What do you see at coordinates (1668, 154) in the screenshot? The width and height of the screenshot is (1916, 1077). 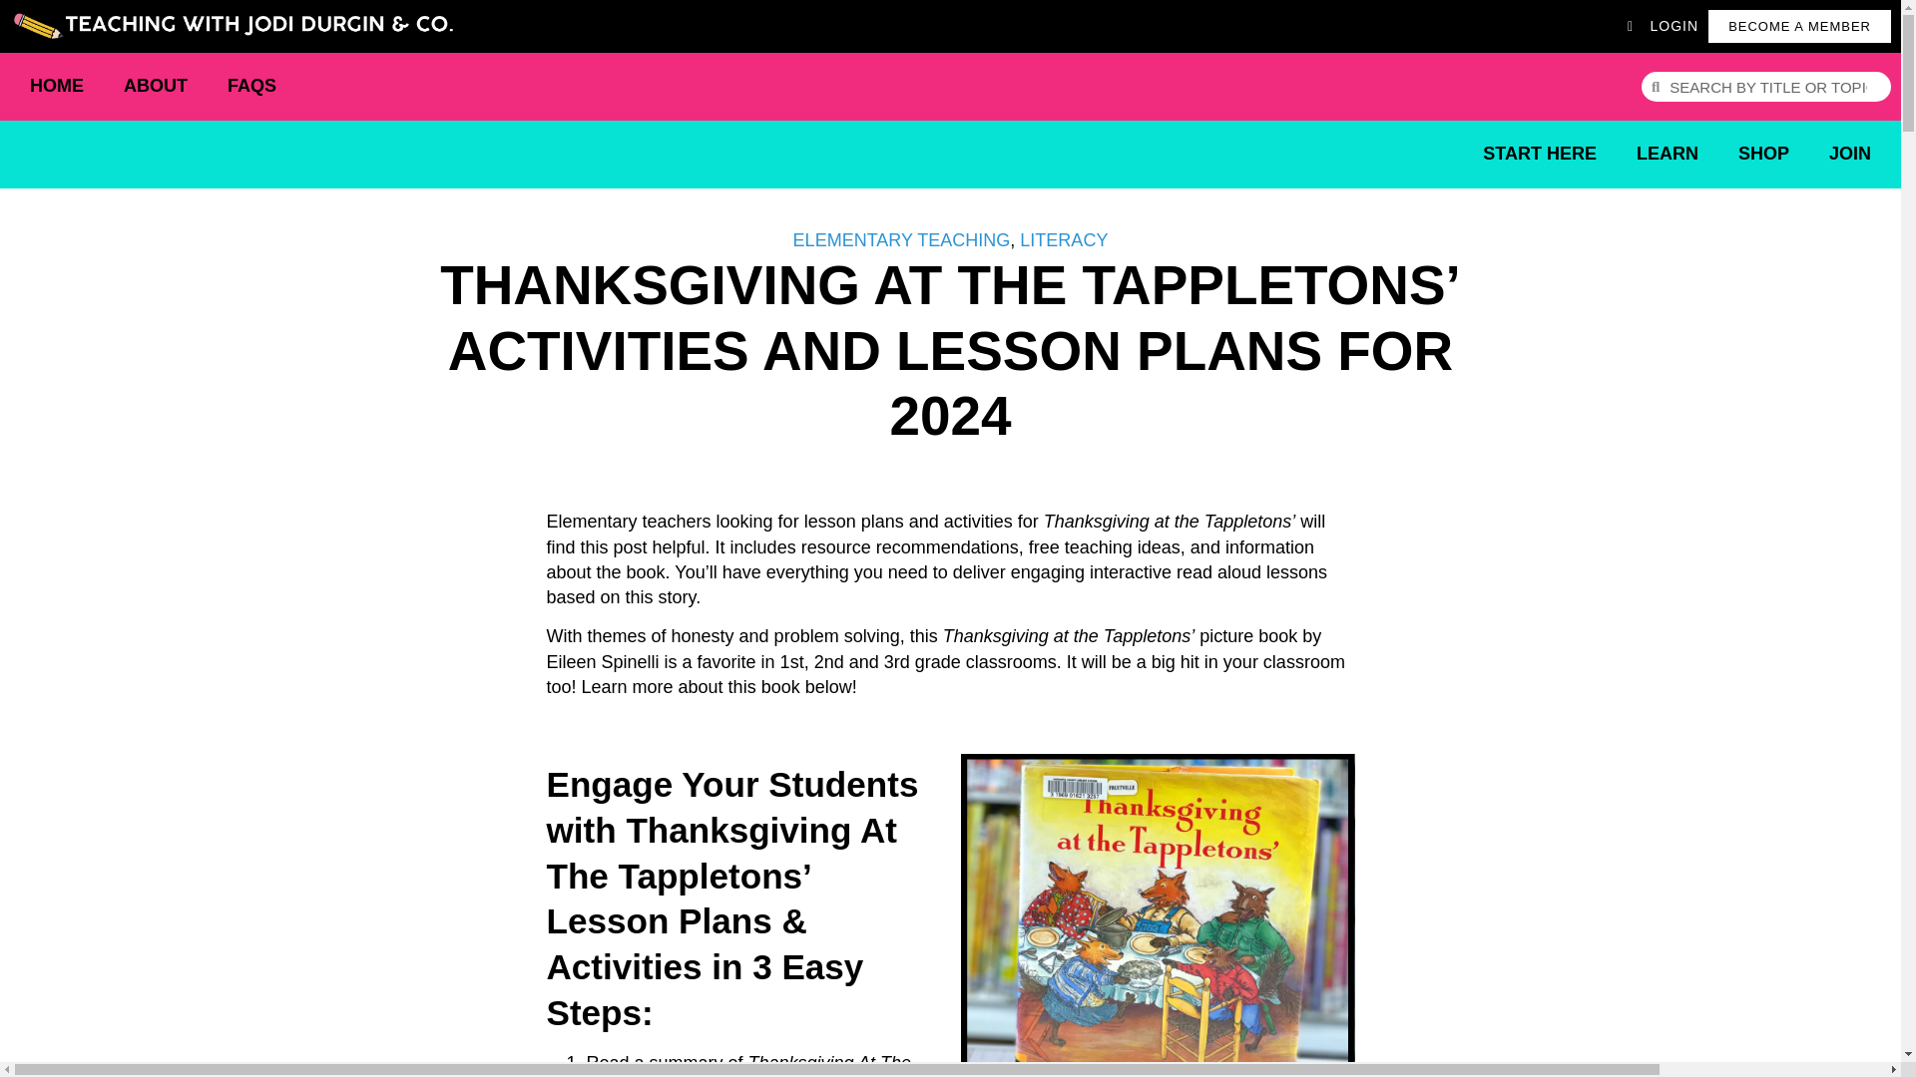 I see `LEARN` at bounding box center [1668, 154].